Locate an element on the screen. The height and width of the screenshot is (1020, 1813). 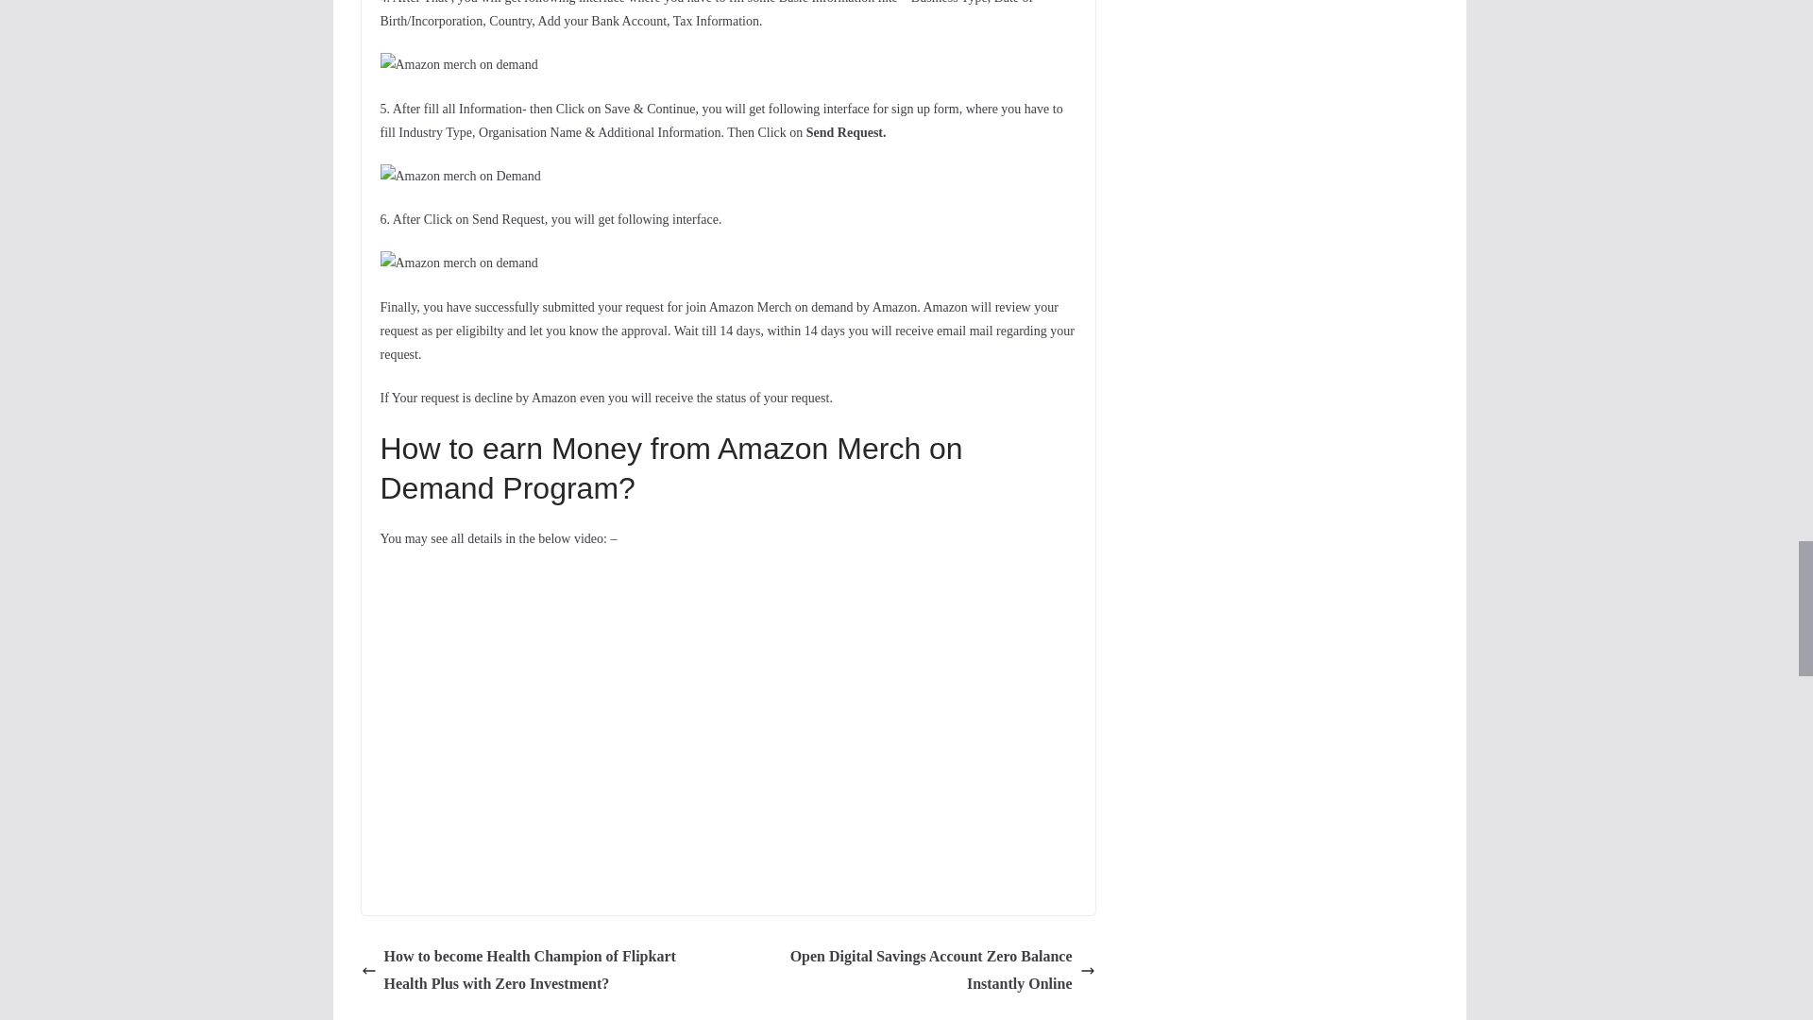
YouTube video player is located at coordinates (643, 720).